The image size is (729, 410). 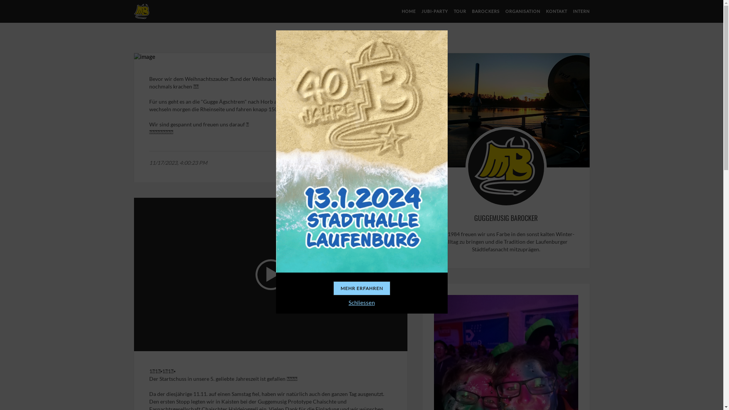 What do you see at coordinates (386, 163) in the screenshot?
I see `f` at bounding box center [386, 163].